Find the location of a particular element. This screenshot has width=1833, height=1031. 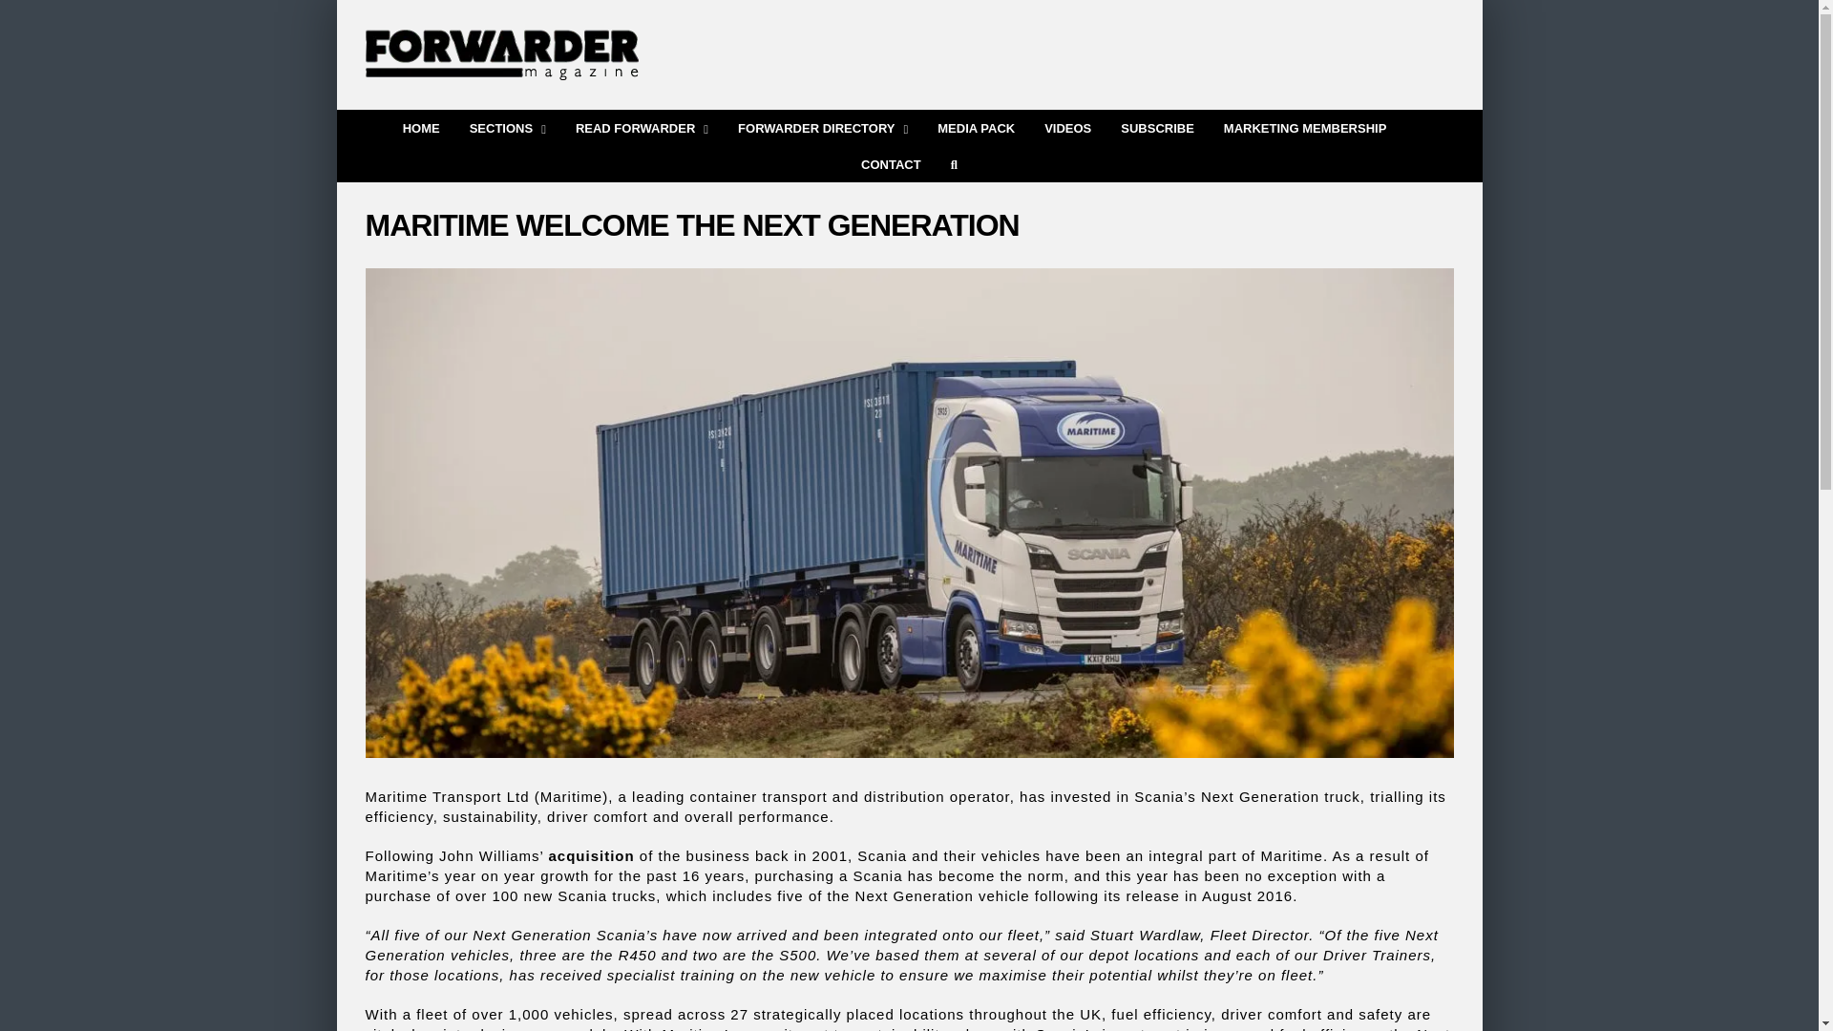

MARKETING MEMBERSHIP is located at coordinates (1304, 126).